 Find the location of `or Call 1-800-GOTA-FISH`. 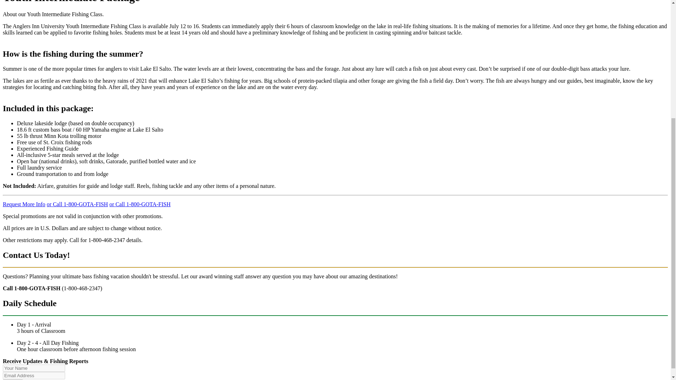

or Call 1-800-GOTA-FISH is located at coordinates (77, 204).